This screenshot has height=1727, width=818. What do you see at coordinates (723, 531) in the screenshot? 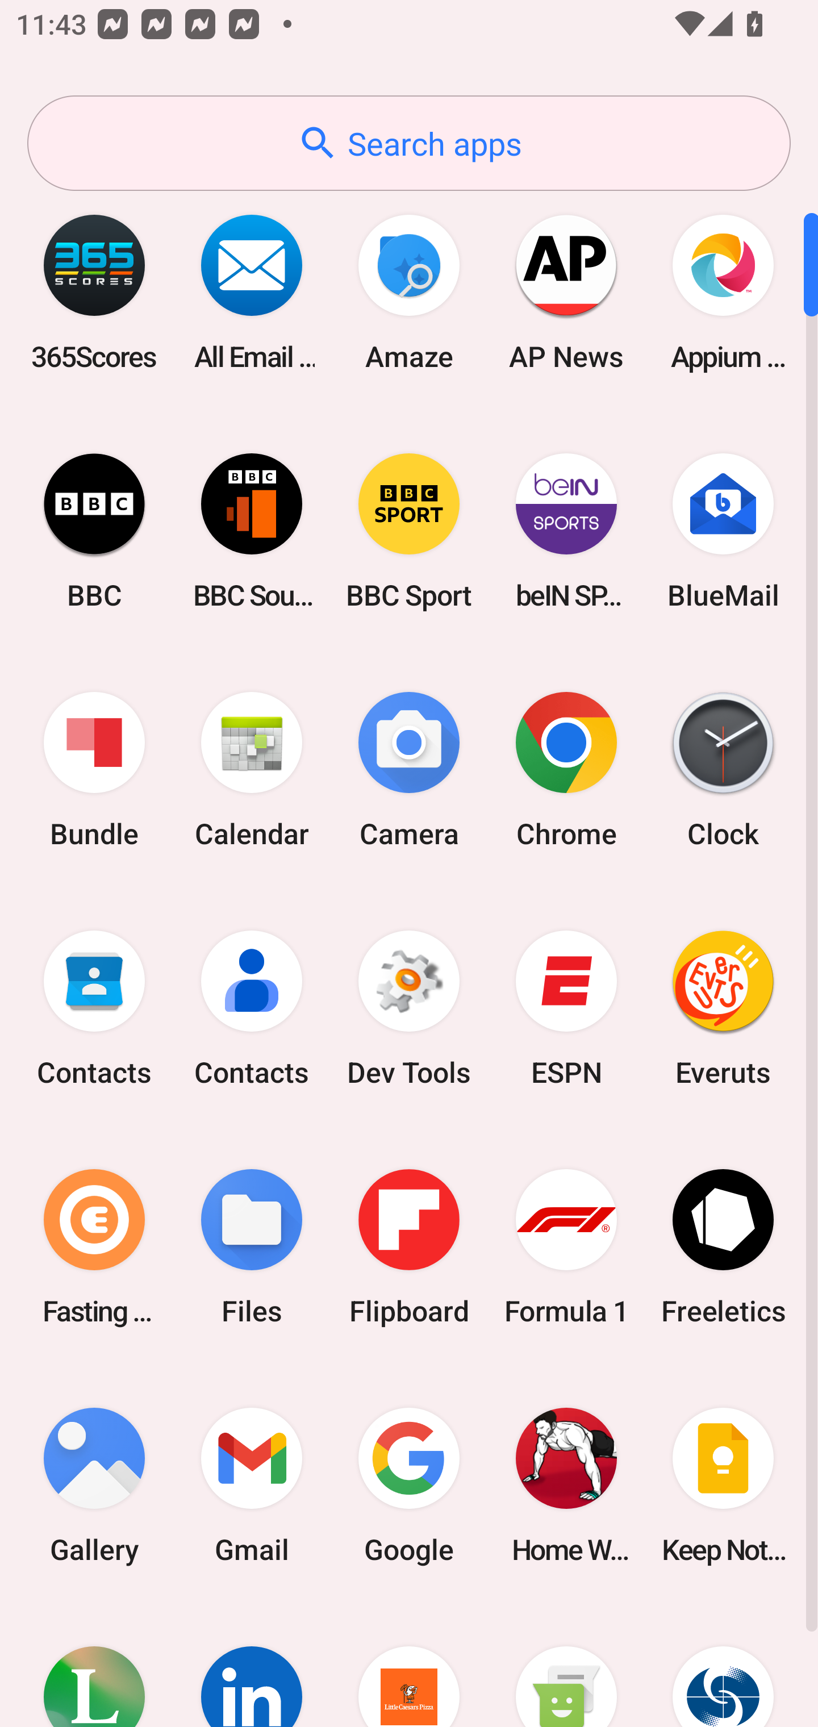
I see `BlueMail` at bounding box center [723, 531].